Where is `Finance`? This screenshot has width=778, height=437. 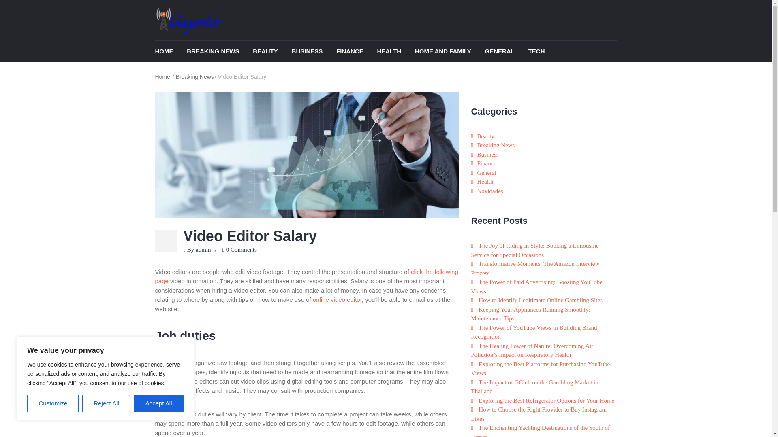 Finance is located at coordinates (356, 52).